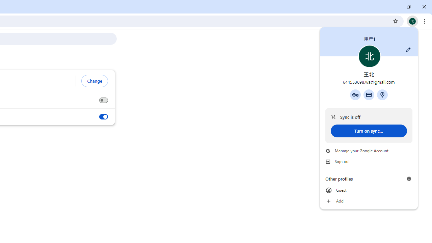  What do you see at coordinates (369, 151) in the screenshot?
I see `Manage your Google Account` at bounding box center [369, 151].